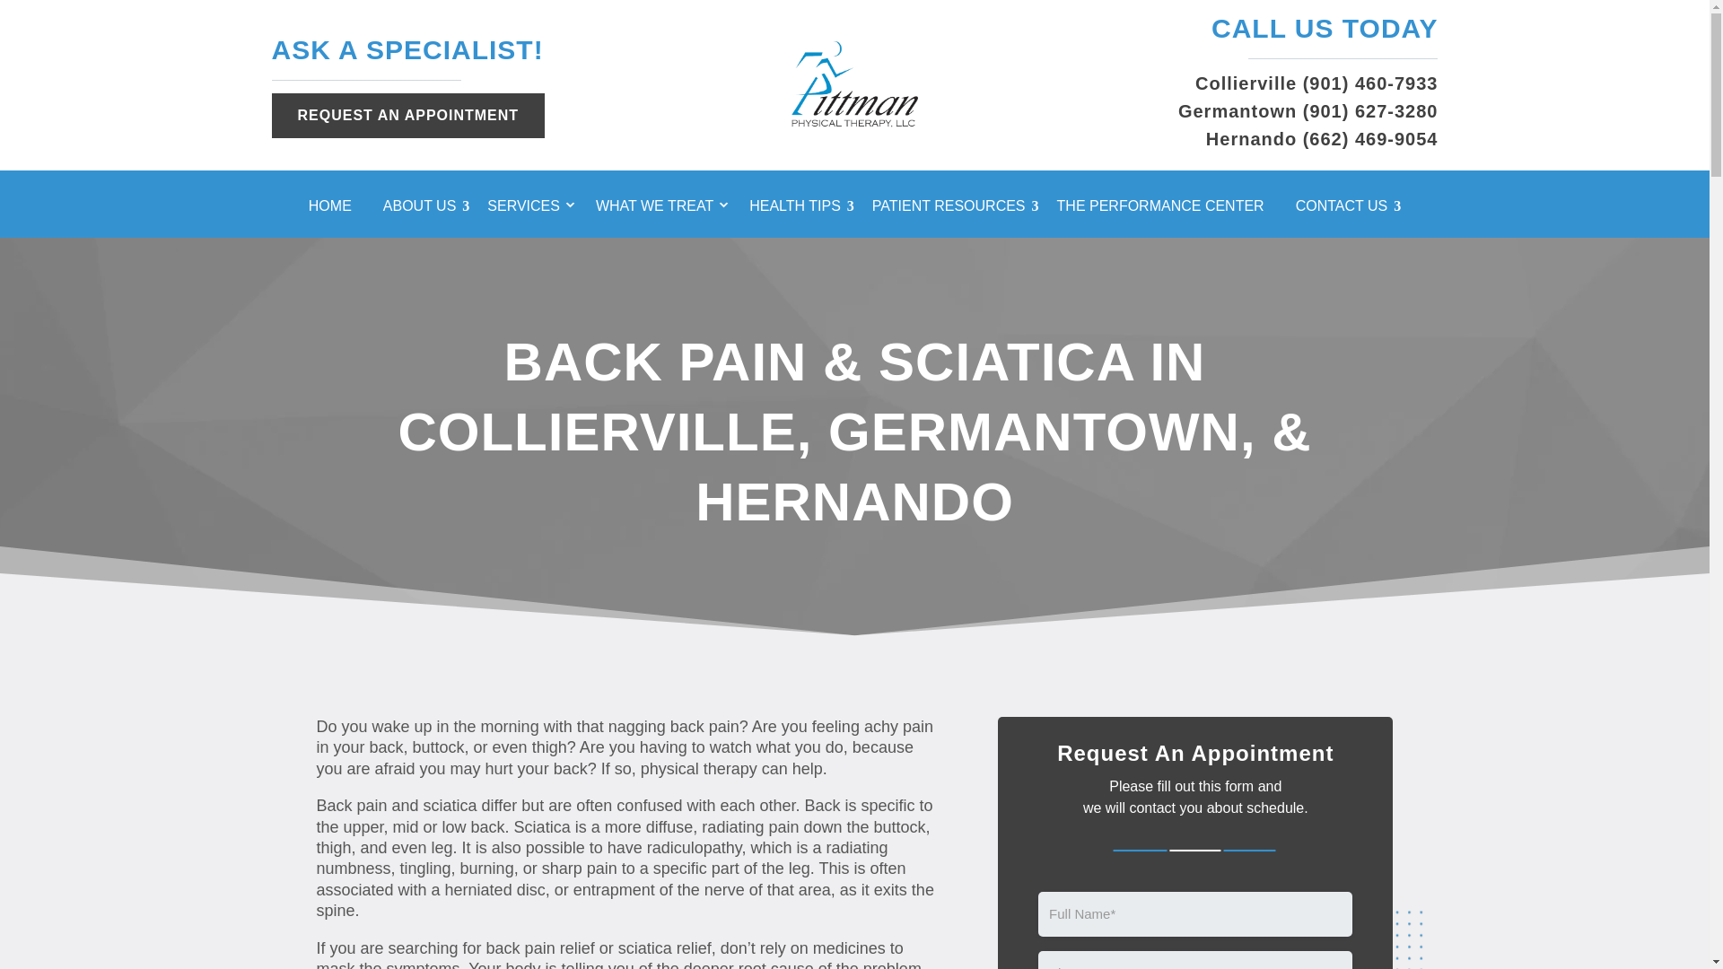  What do you see at coordinates (802, 210) in the screenshot?
I see `HEALTH TIPS` at bounding box center [802, 210].